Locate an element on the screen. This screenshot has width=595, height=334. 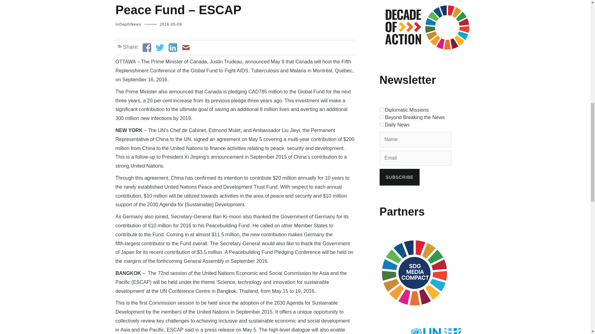
Subscribe is located at coordinates (399, 177).